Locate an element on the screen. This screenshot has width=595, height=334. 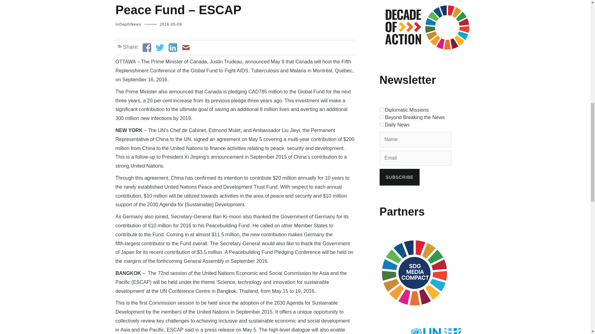
Subscribe is located at coordinates (399, 177).